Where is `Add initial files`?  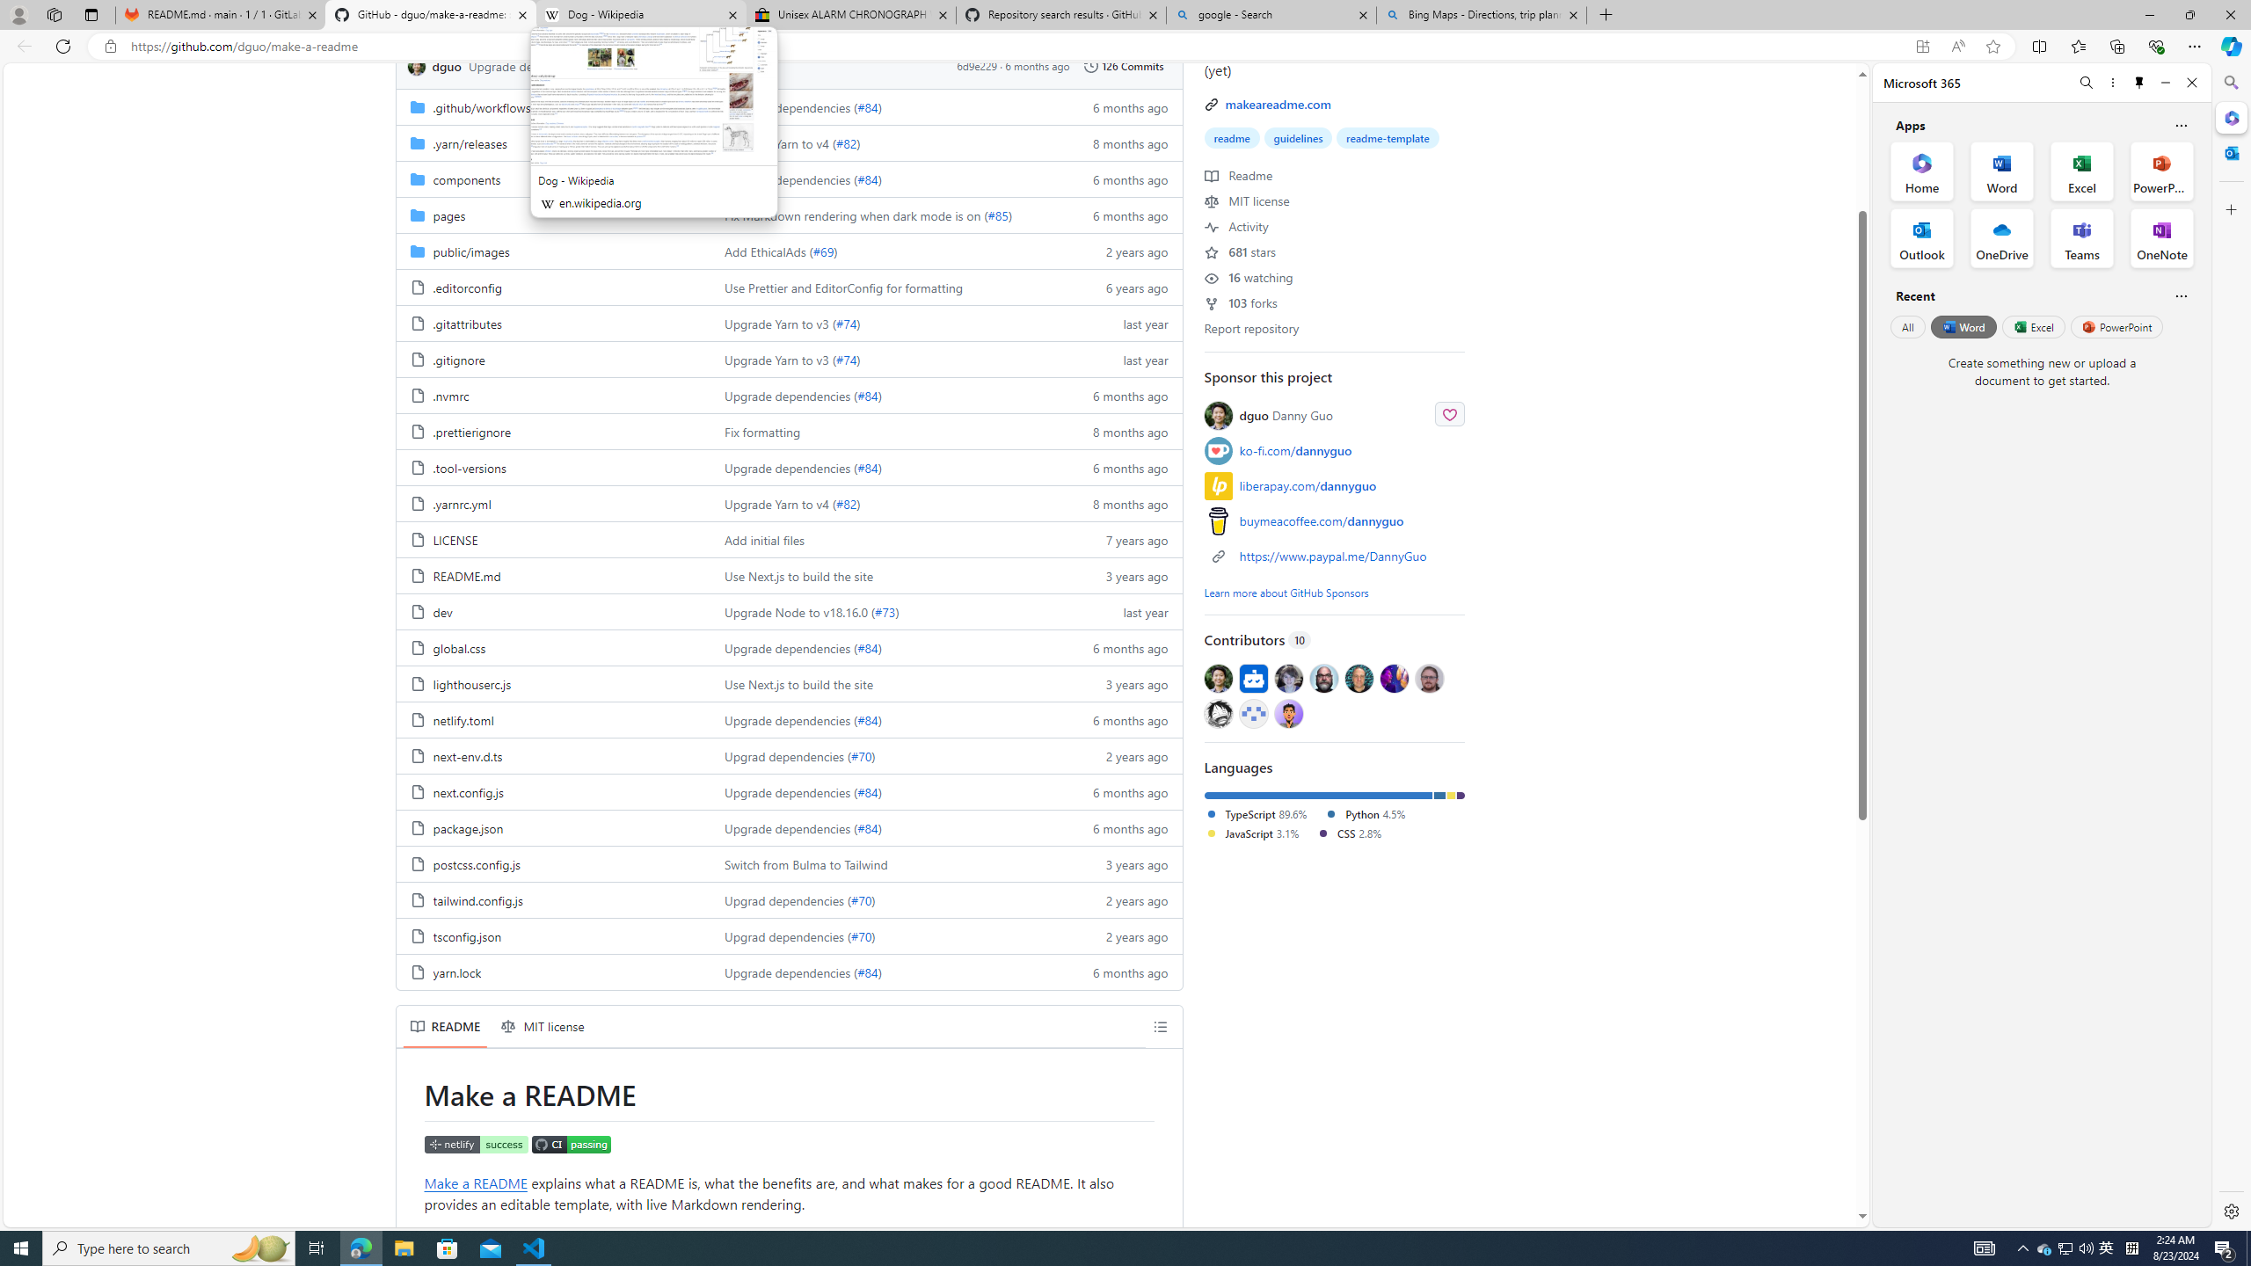 Add initial files is located at coordinates (886, 539).